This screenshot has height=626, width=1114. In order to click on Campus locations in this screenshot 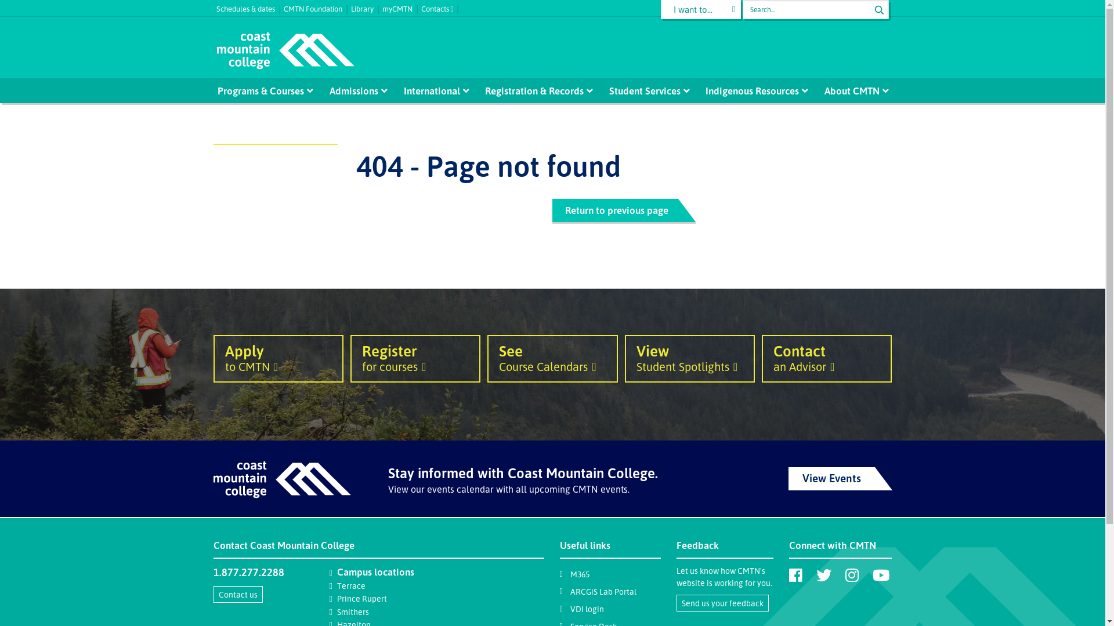, I will do `click(376, 572)`.